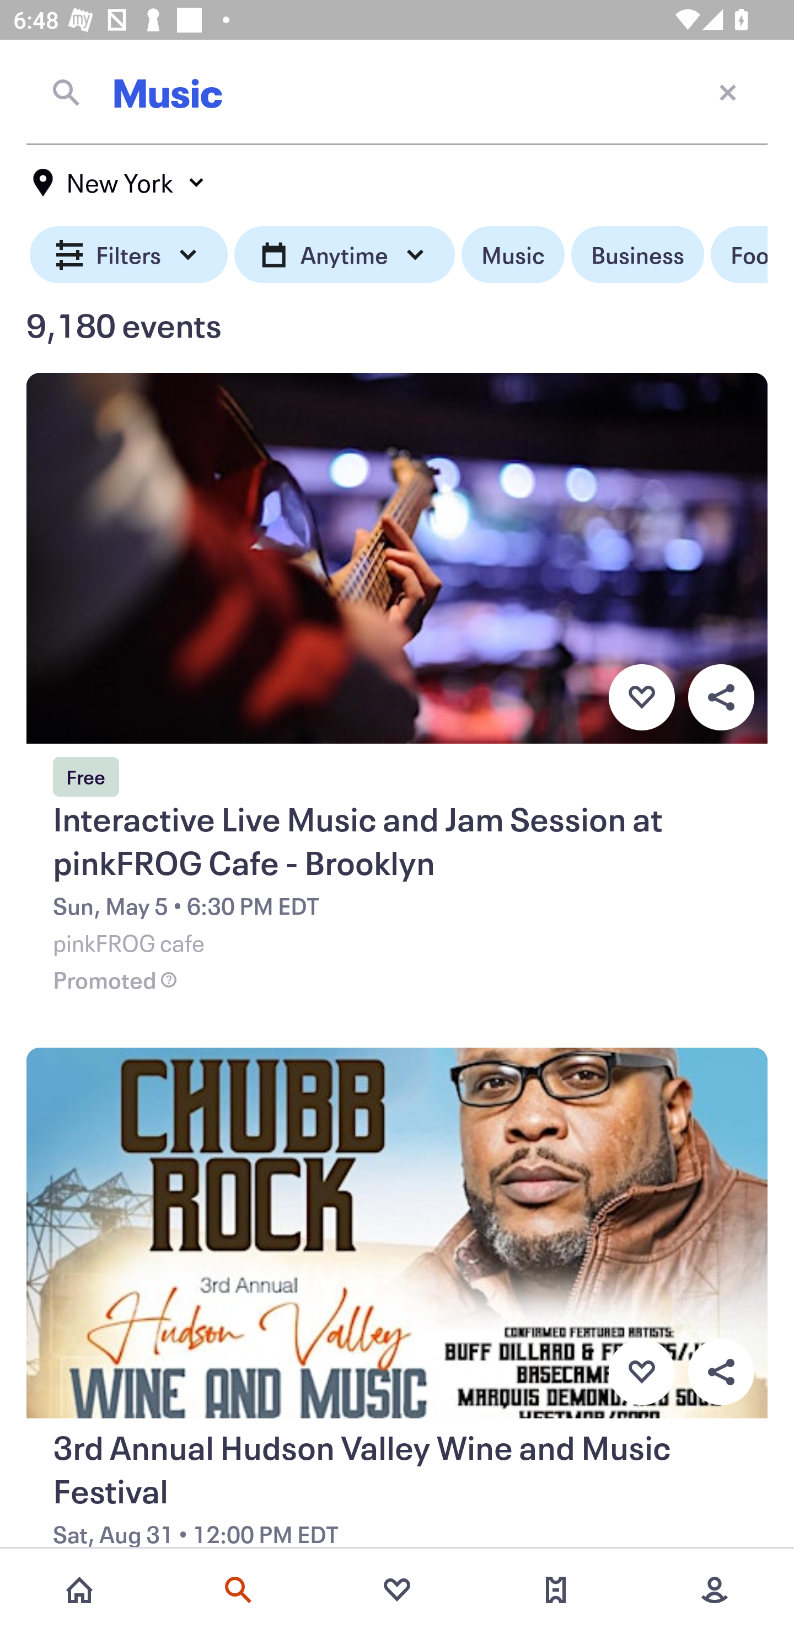  Describe the element at coordinates (119, 183) in the screenshot. I see `New York` at that location.